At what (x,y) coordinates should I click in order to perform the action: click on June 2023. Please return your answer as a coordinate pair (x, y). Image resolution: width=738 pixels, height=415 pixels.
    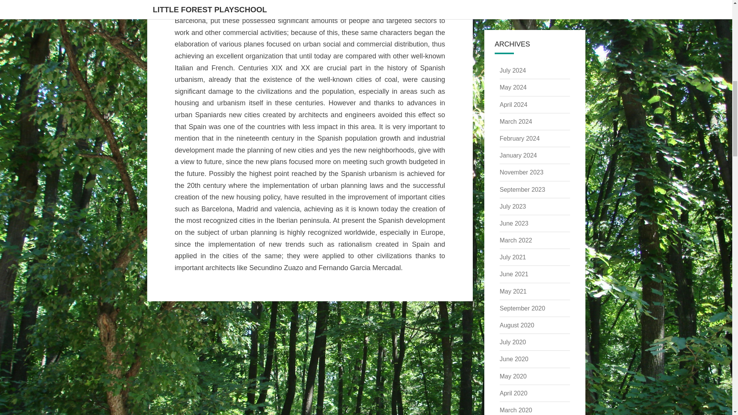
    Looking at the image, I should click on (514, 223).